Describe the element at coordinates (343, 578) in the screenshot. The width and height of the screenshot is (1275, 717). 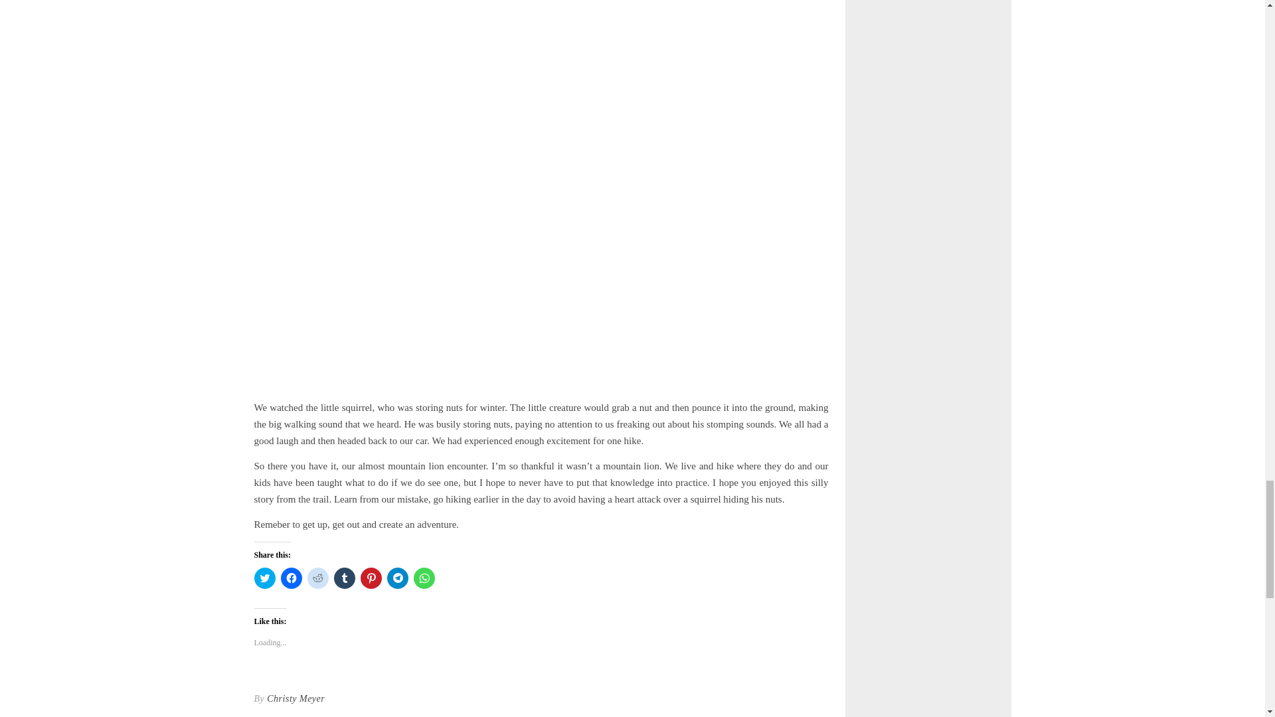
I see `Click to share on Tumblr` at that location.